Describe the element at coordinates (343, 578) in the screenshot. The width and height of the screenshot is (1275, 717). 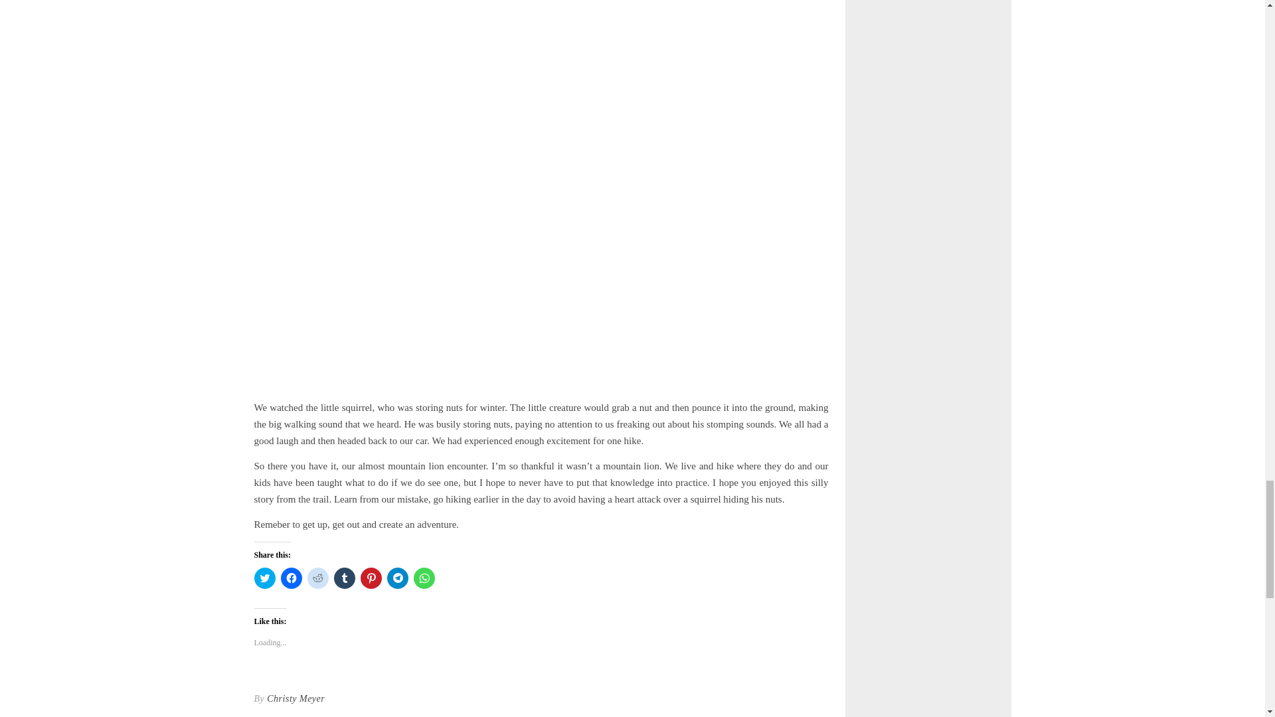
I see `Click to share on Tumblr` at that location.